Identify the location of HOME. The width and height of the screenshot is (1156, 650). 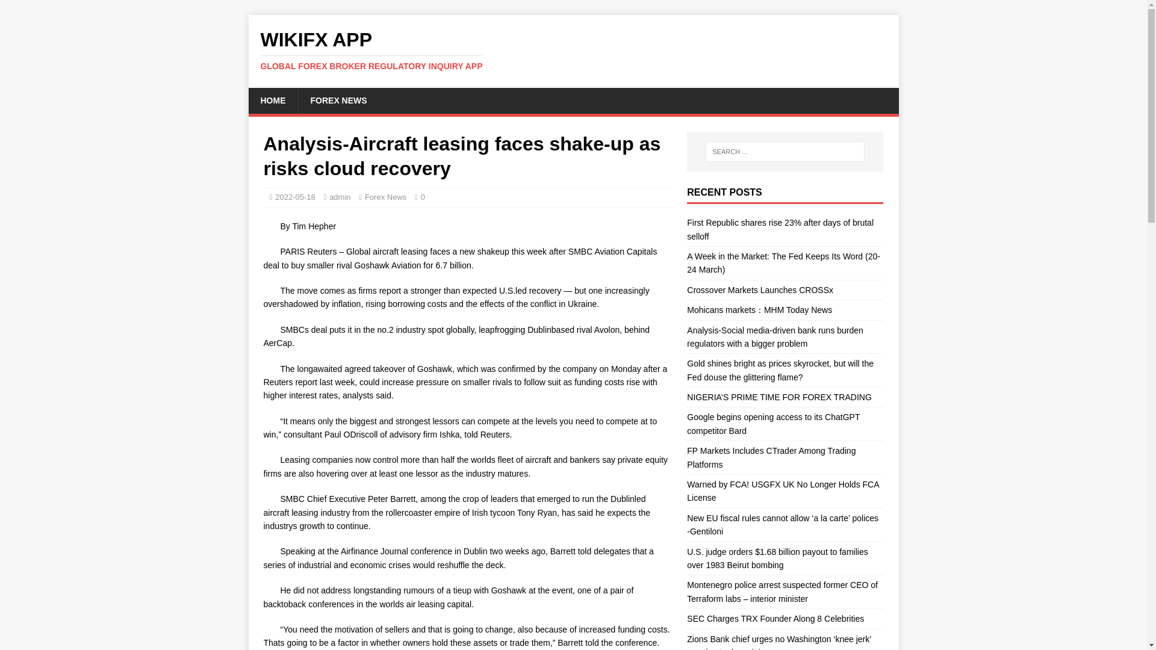
(340, 196).